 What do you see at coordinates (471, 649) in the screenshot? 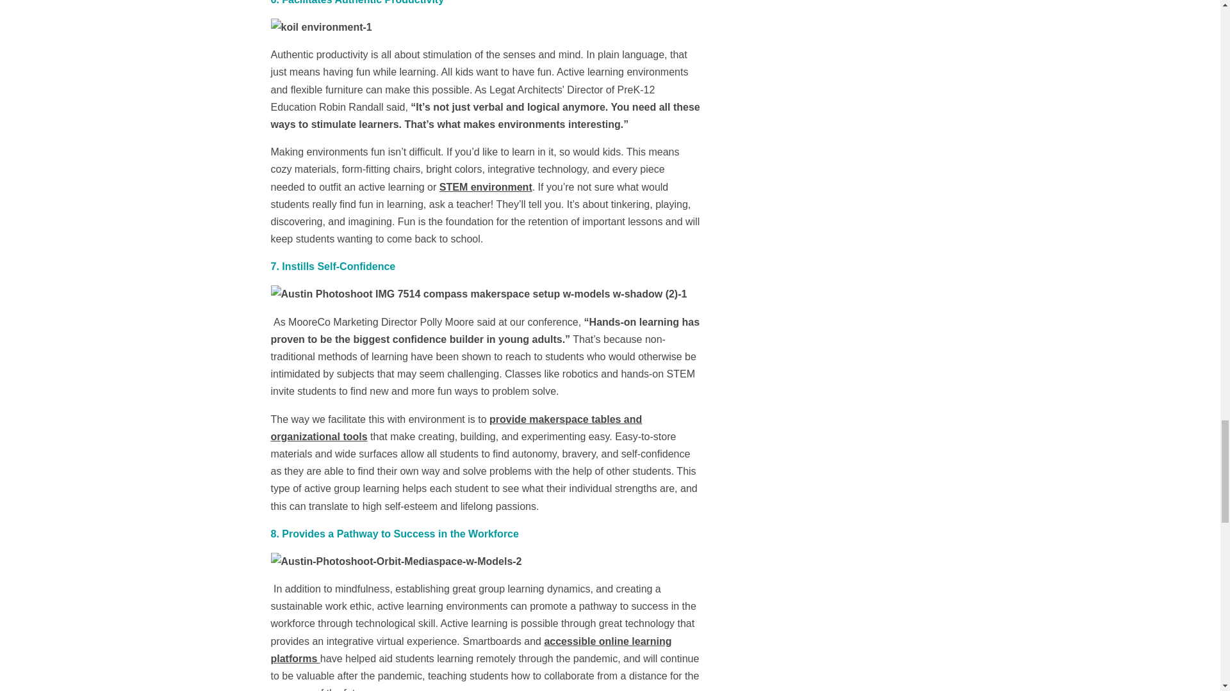
I see `accessible online learning platforms` at bounding box center [471, 649].